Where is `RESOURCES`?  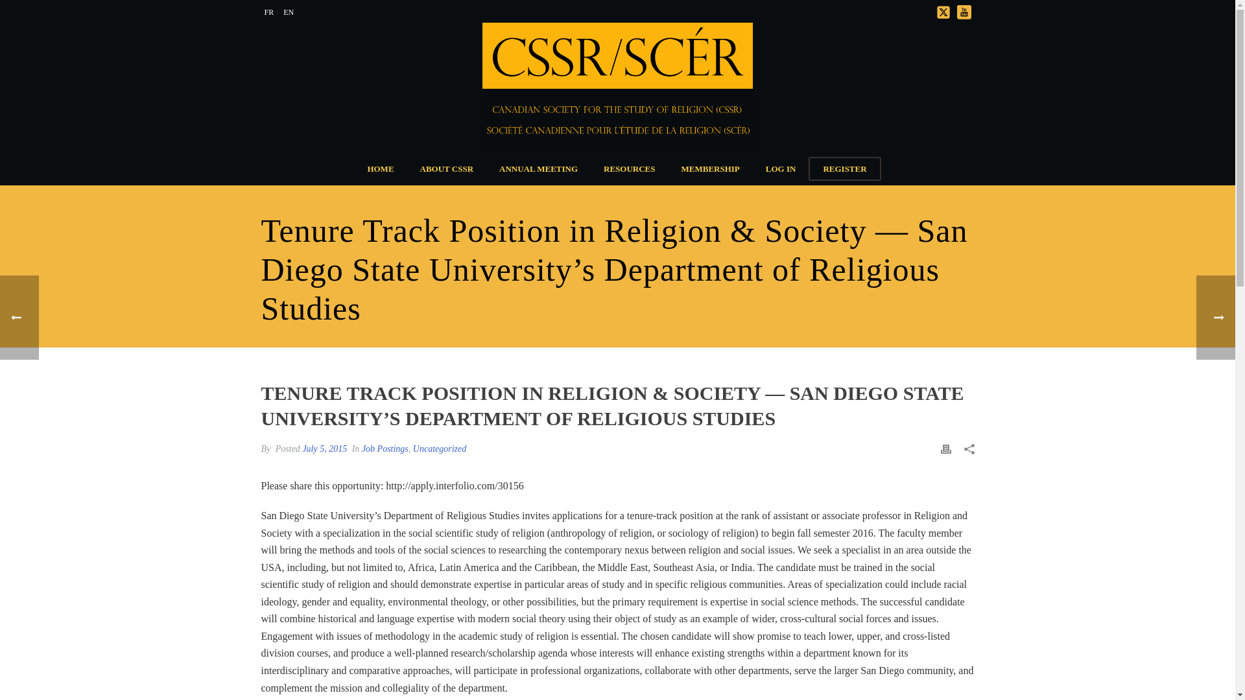
RESOURCES is located at coordinates (629, 169).